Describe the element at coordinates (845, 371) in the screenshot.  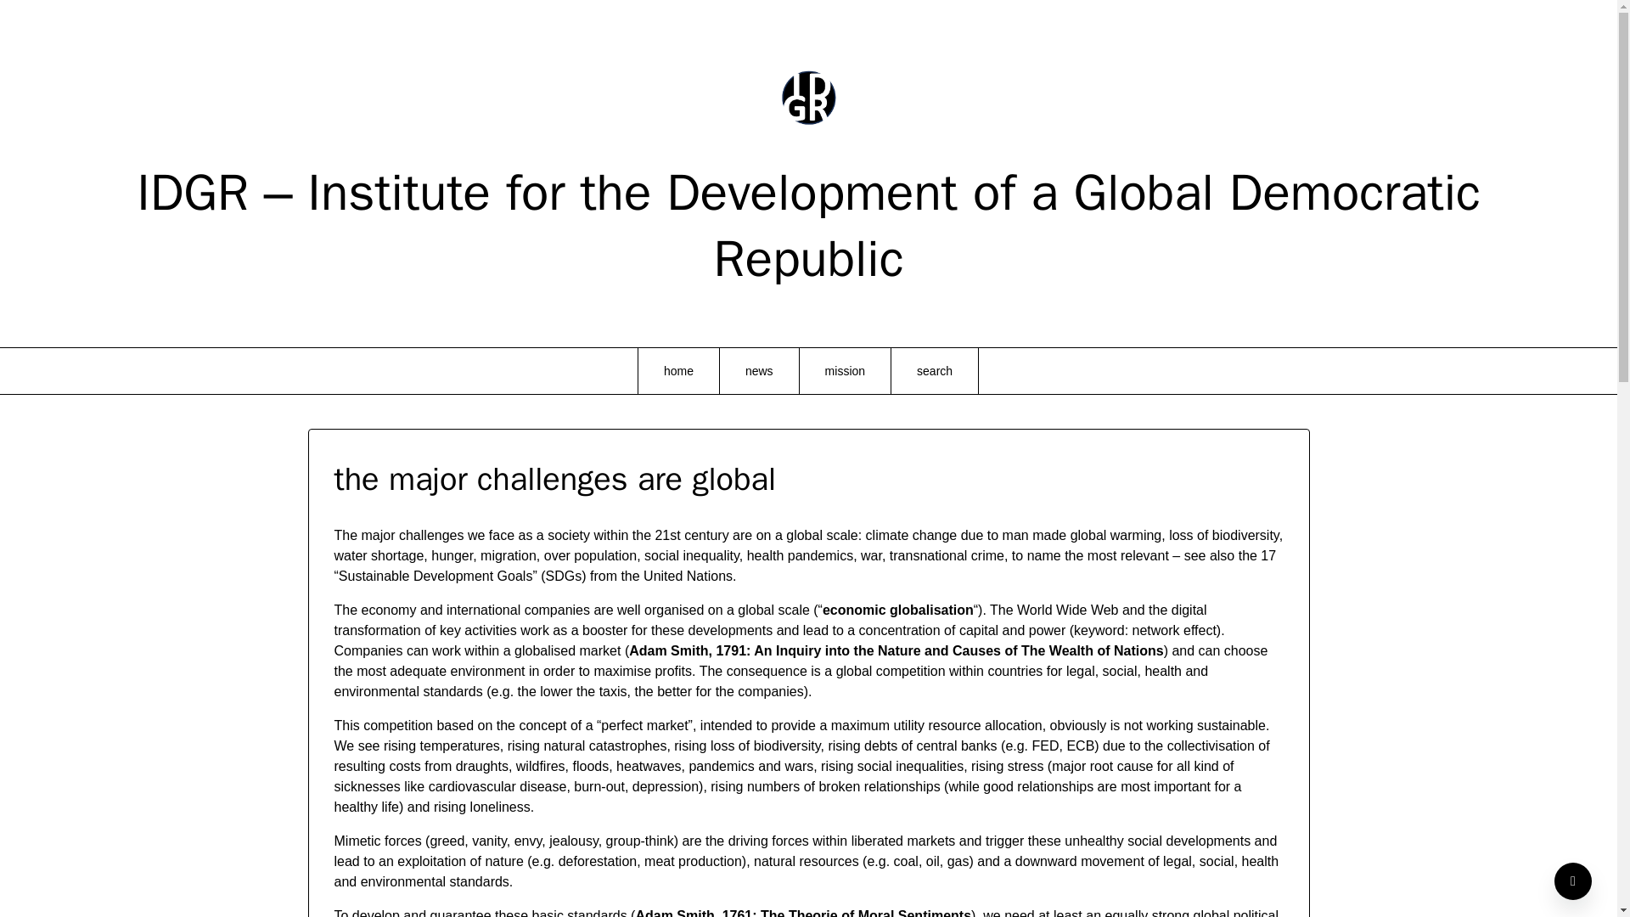
I see `mission` at that location.